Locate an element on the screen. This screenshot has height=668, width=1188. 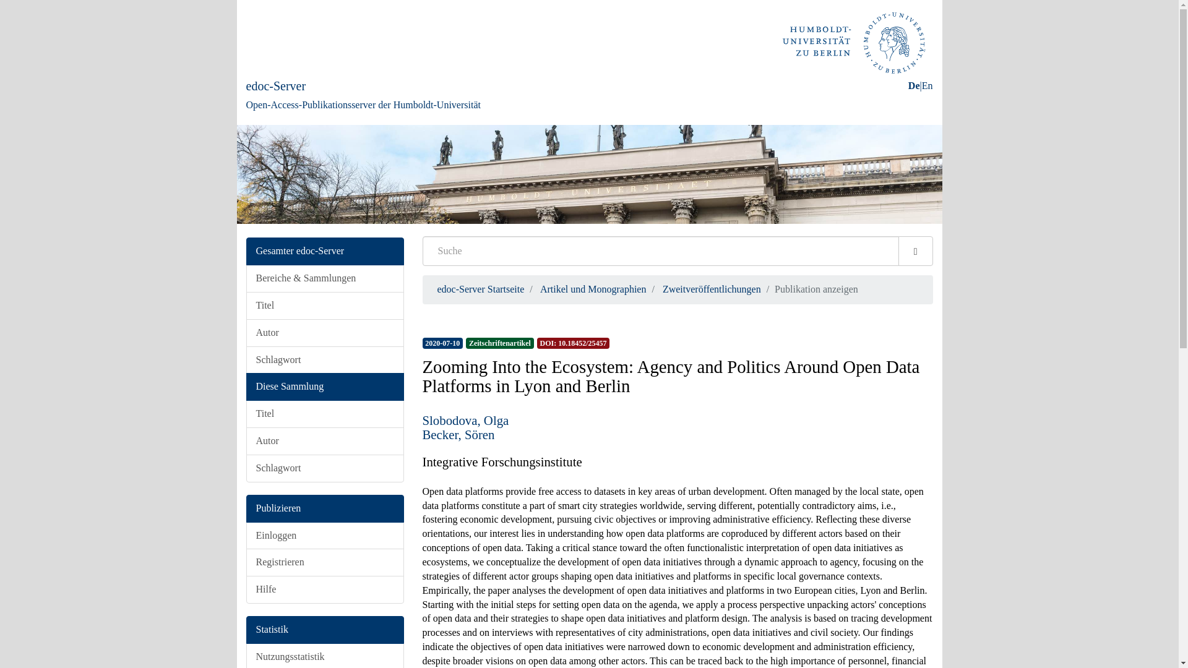
Gesamter edoc-Server is located at coordinates (324, 251).